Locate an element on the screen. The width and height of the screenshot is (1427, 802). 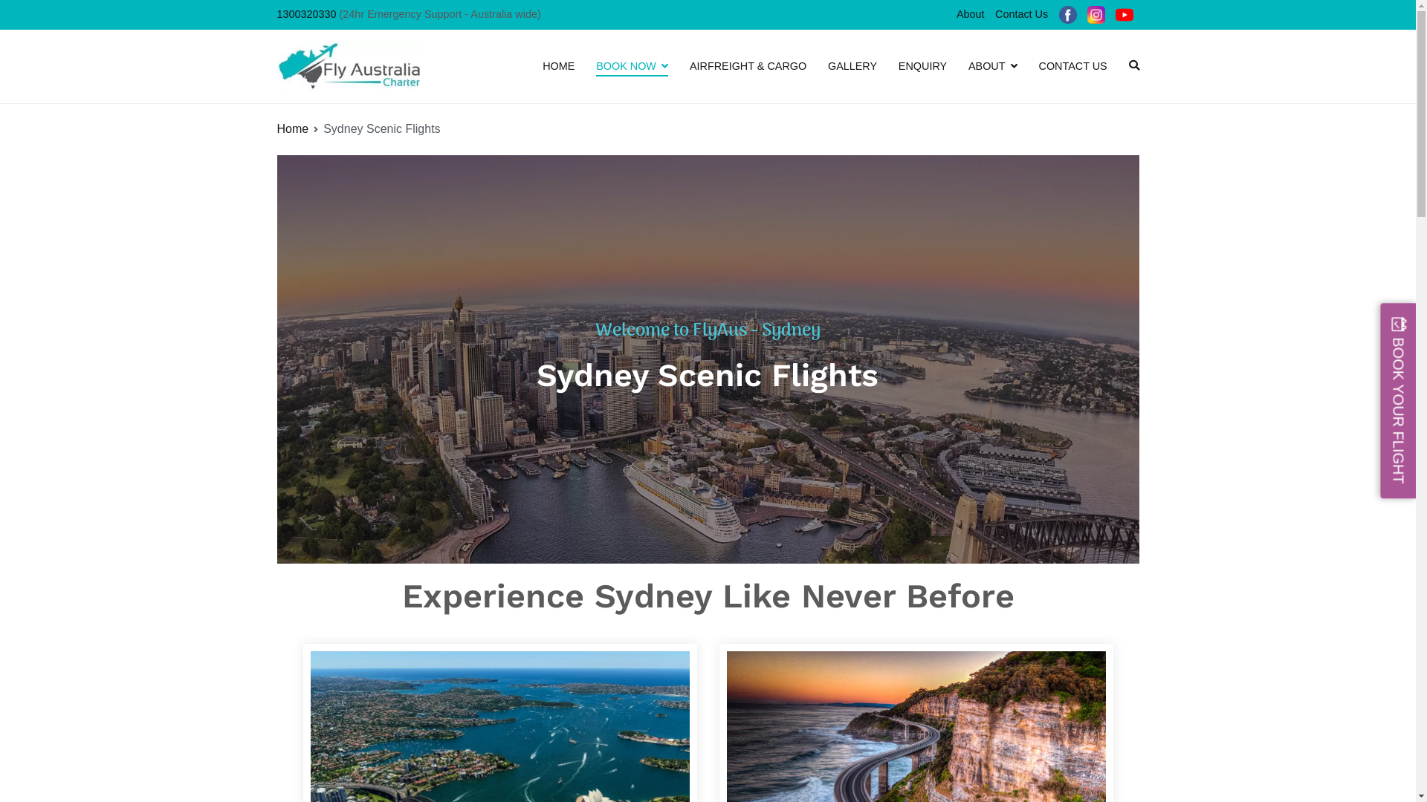
GALLERY is located at coordinates (852, 67).